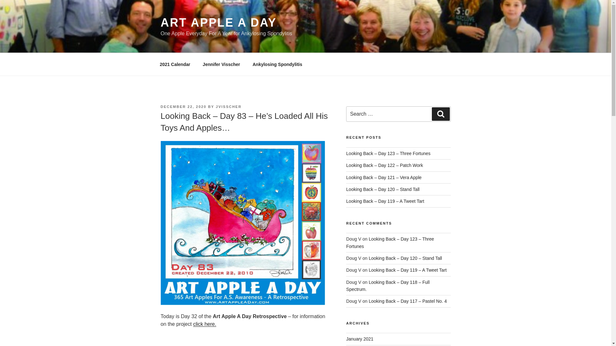 The width and height of the screenshot is (616, 346). What do you see at coordinates (183, 107) in the screenshot?
I see `DECEMBER 22, 2020` at bounding box center [183, 107].